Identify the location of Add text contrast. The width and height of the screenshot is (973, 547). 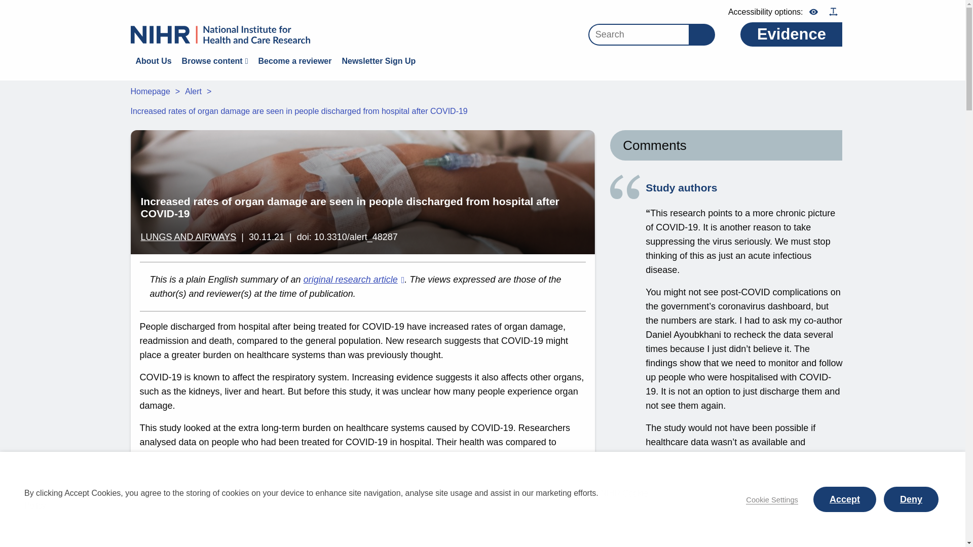
(813, 12).